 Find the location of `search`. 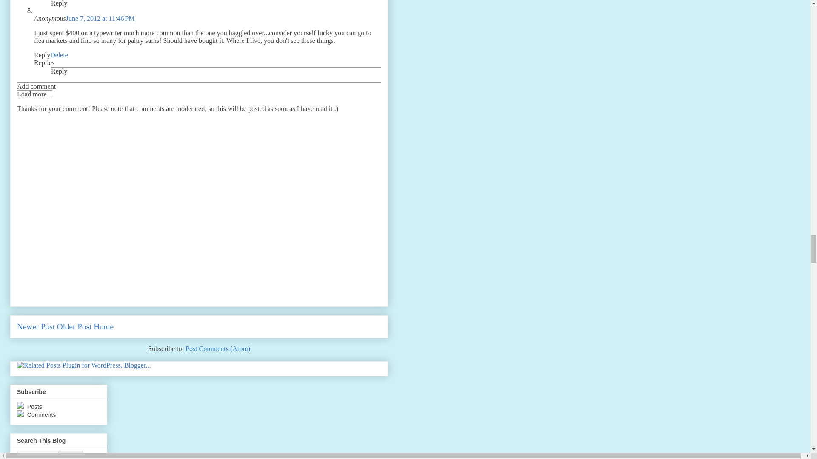

search is located at coordinates (71, 455).